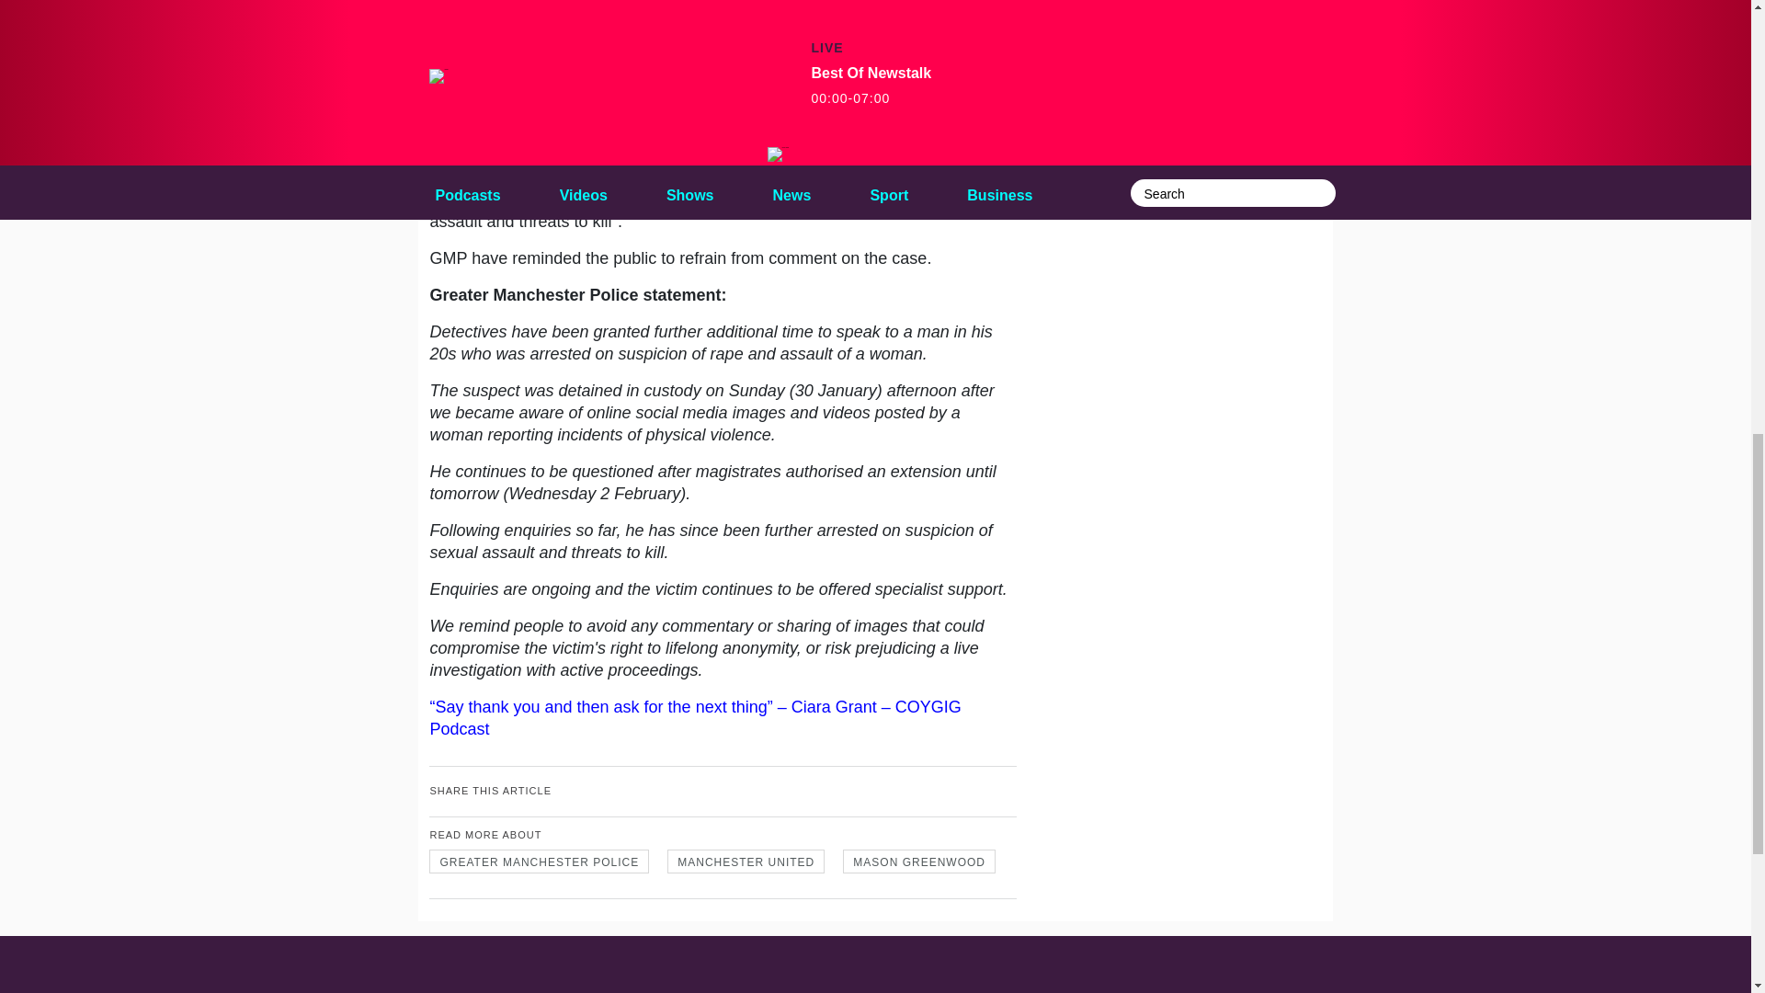 This screenshot has width=1765, height=993. I want to click on MANCHESTER UNITED, so click(745, 862).